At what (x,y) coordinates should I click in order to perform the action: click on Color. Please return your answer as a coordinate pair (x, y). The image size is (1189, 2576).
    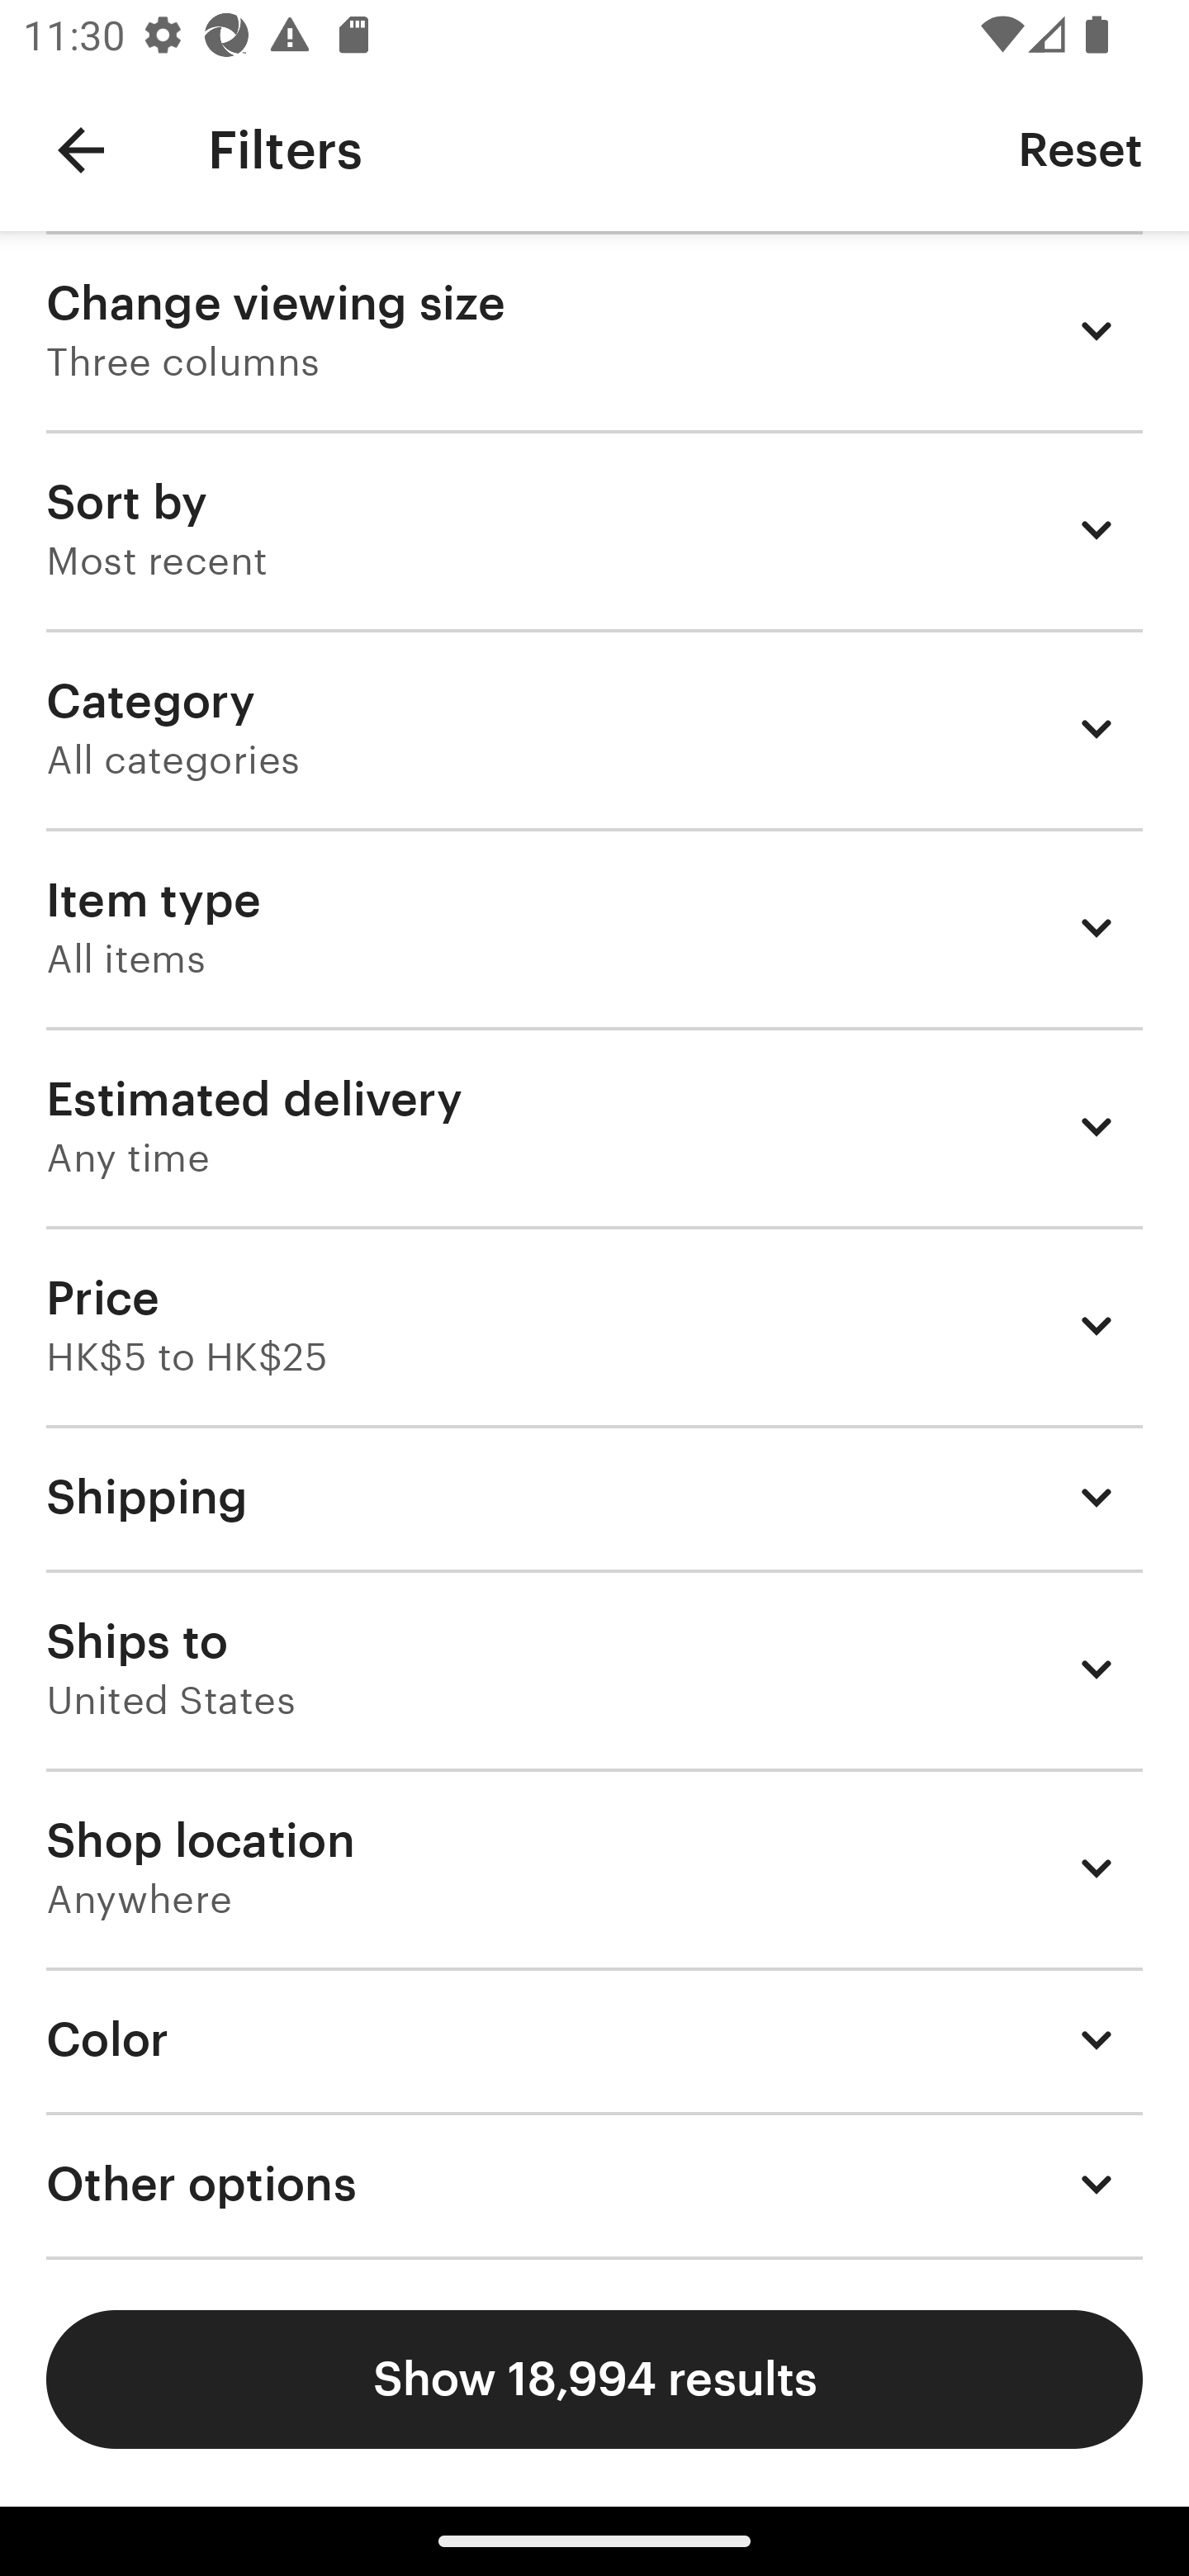
    Looking at the image, I should click on (594, 2039).